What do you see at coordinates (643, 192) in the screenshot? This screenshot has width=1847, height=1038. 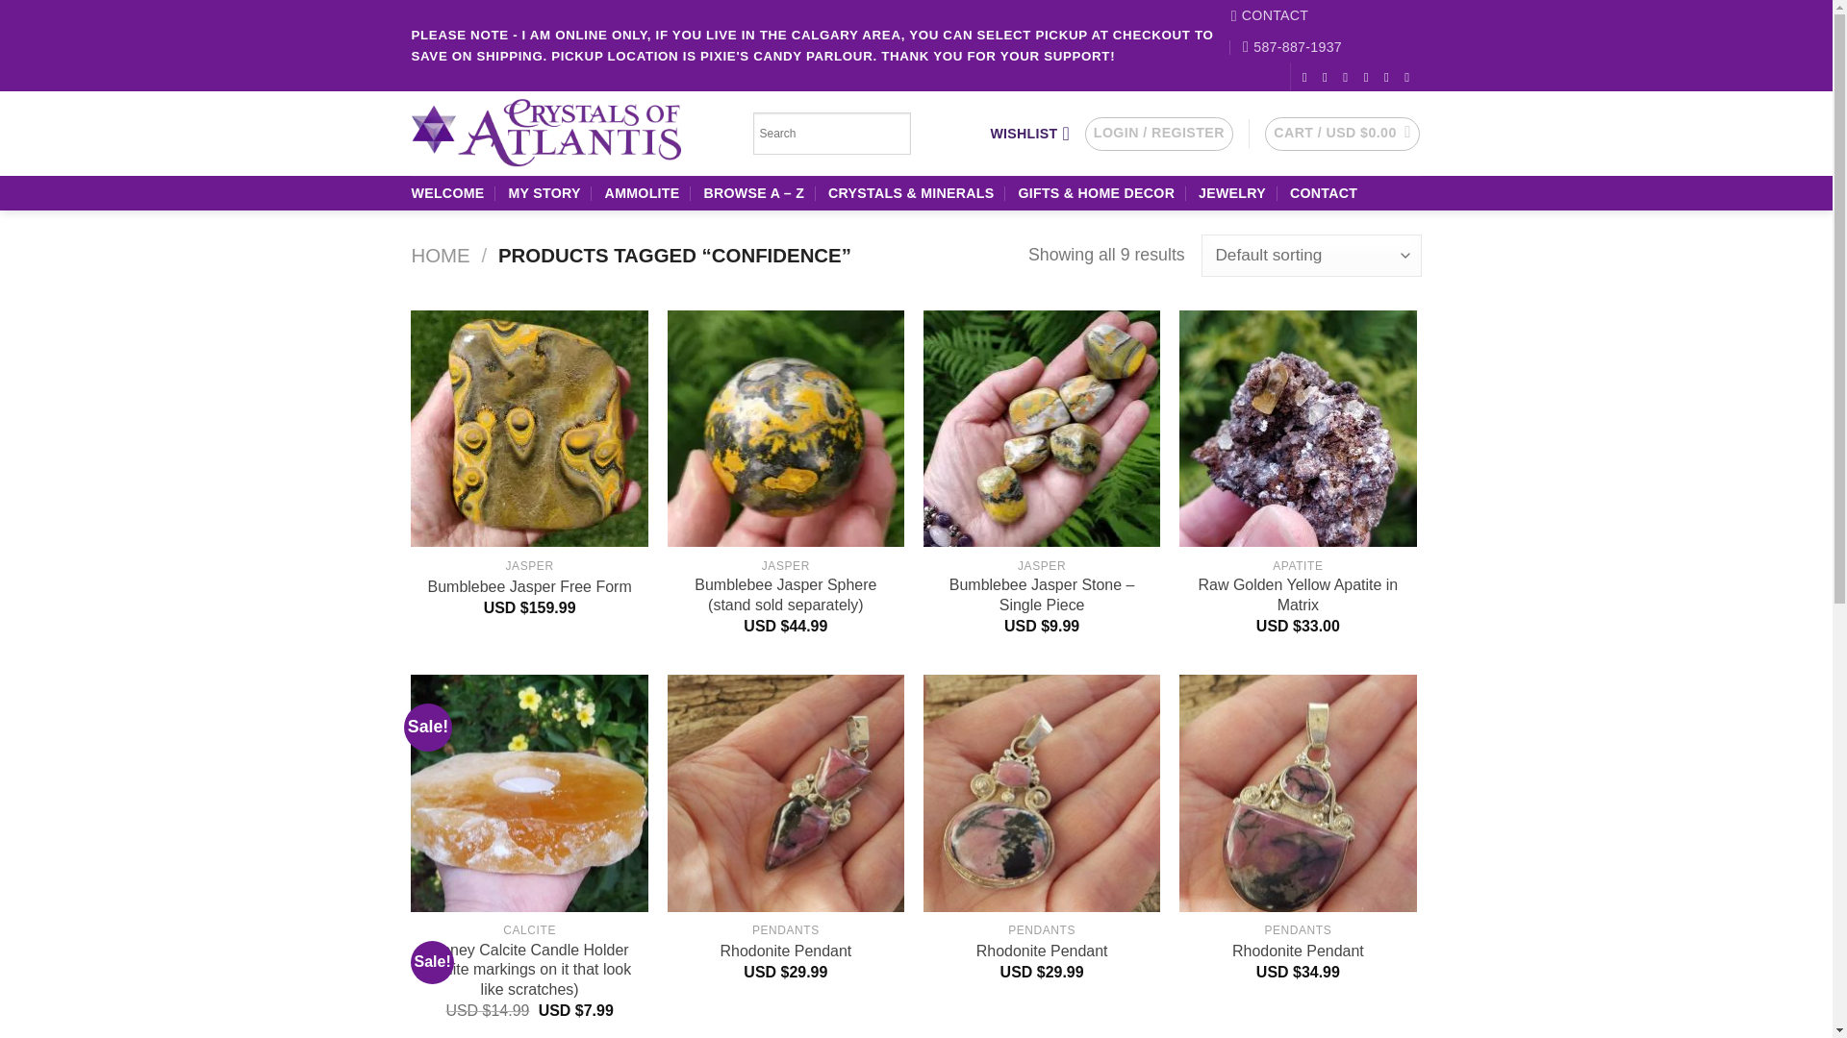 I see `AMMOLITE` at bounding box center [643, 192].